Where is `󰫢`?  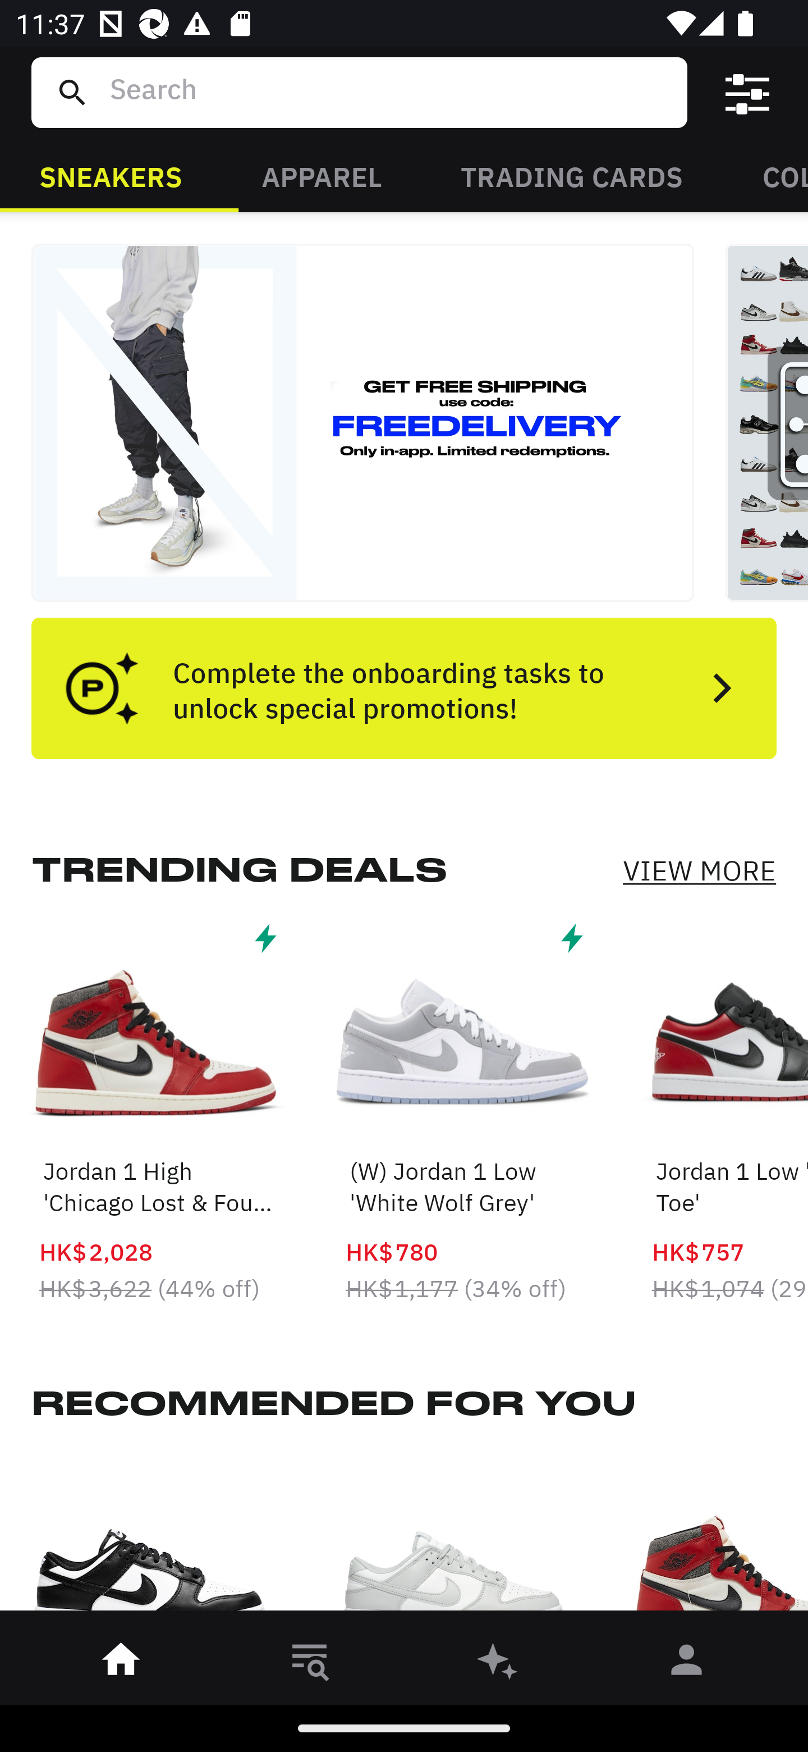
󰫢 is located at coordinates (498, 1663).